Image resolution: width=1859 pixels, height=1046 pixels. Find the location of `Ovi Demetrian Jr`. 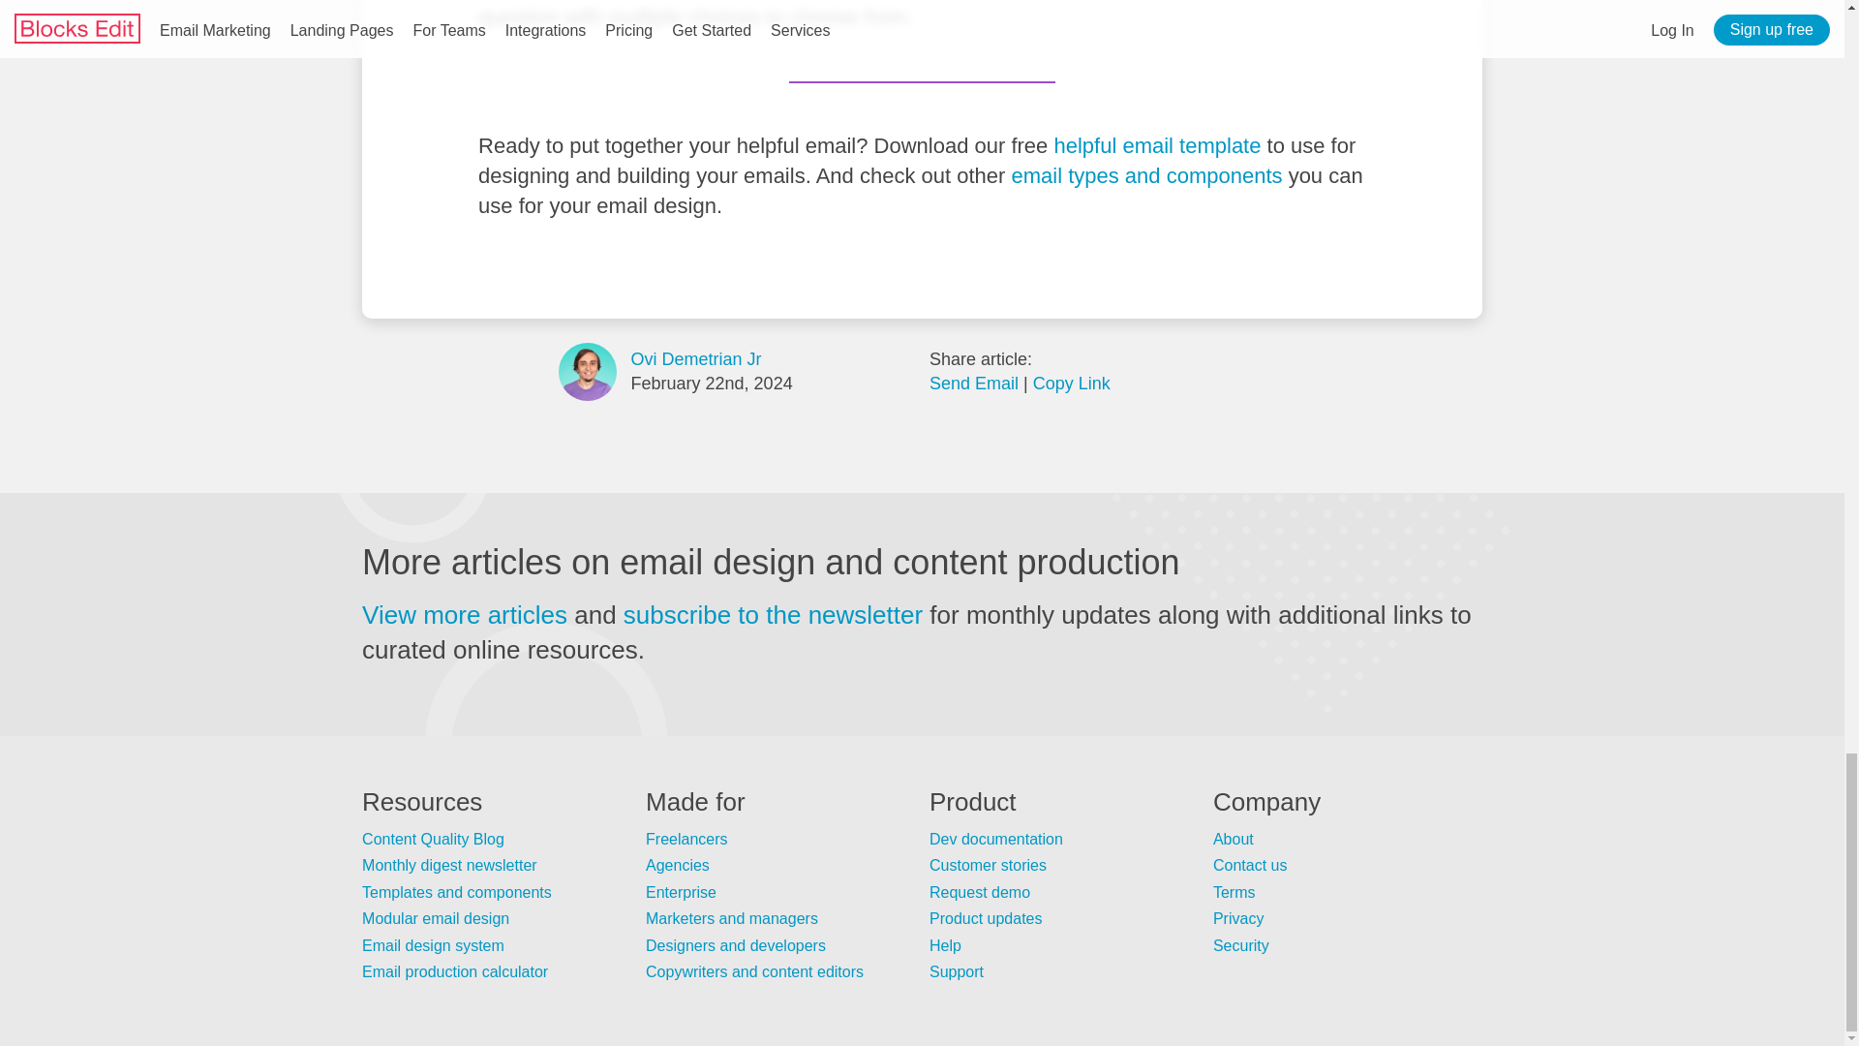

Ovi Demetrian Jr is located at coordinates (697, 358).